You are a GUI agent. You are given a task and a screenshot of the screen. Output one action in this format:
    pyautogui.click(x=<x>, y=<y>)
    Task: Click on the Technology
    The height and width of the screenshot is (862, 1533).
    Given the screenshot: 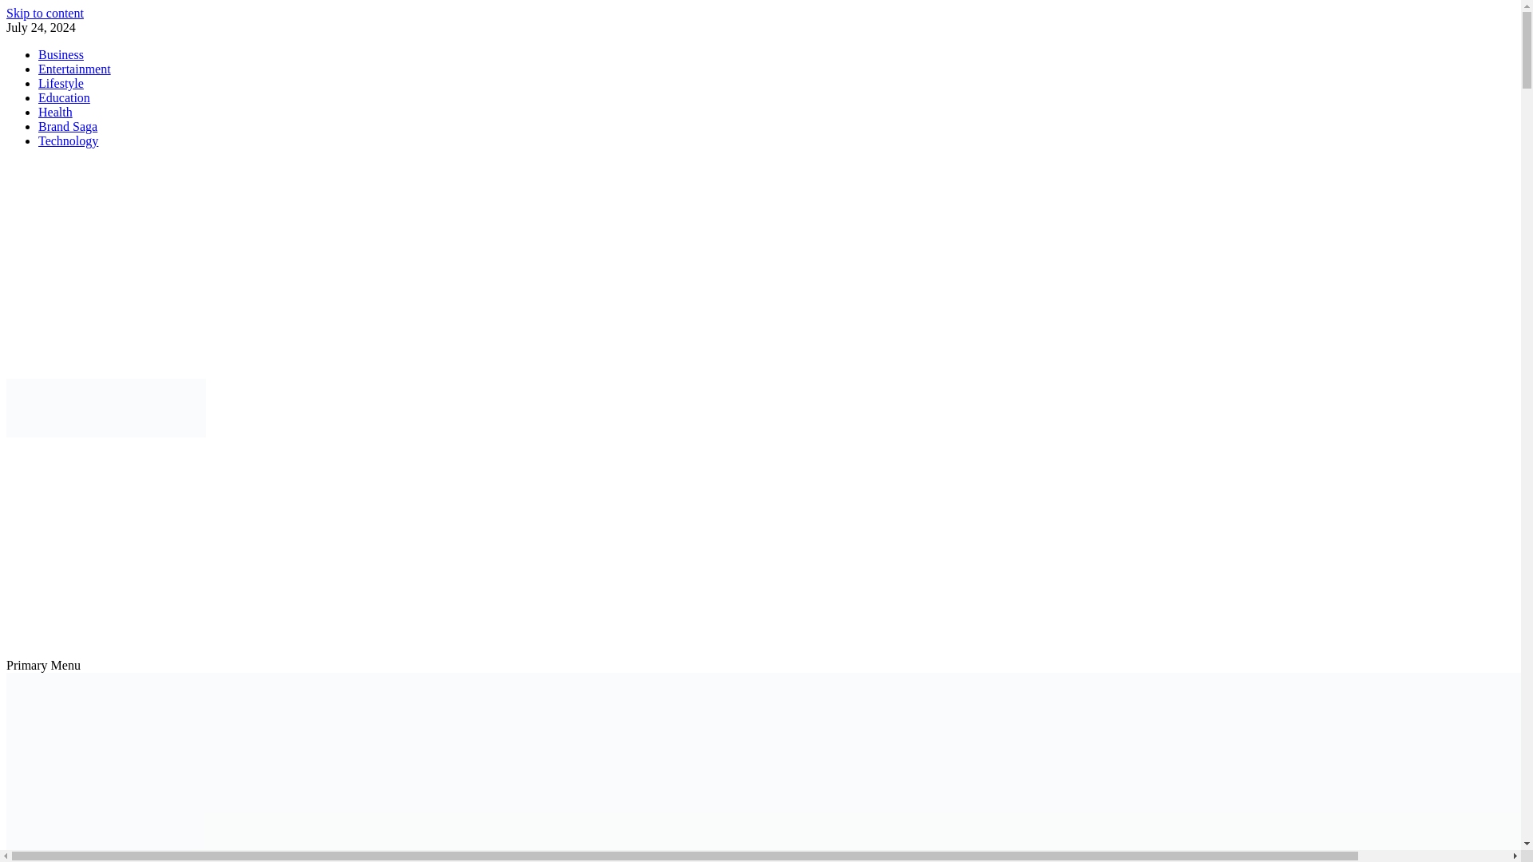 What is the action you would take?
    pyautogui.click(x=68, y=140)
    